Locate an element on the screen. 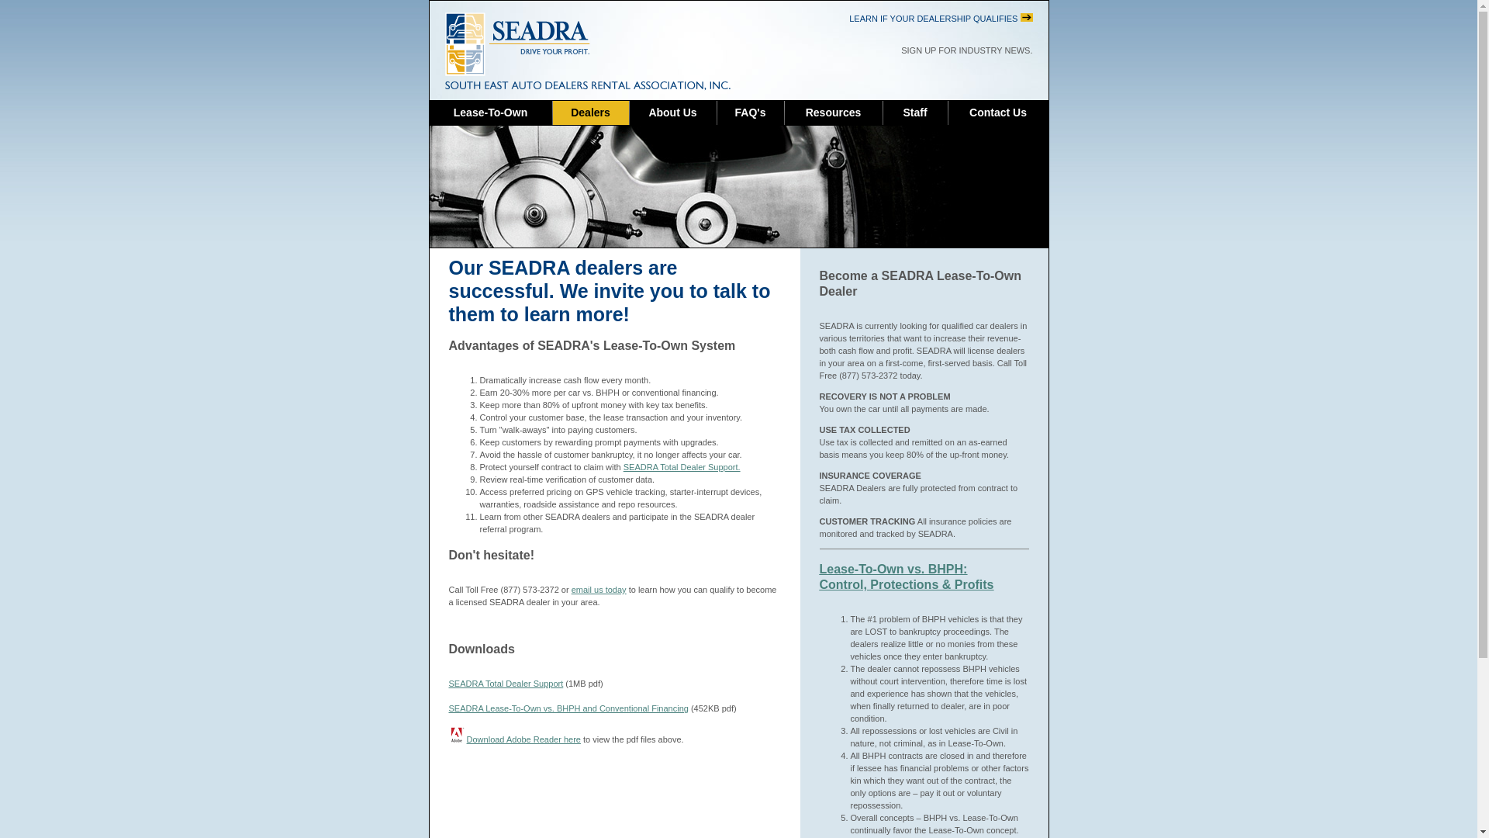 The image size is (1489, 838). SEADRA Total Dealer Support is located at coordinates (505, 683).